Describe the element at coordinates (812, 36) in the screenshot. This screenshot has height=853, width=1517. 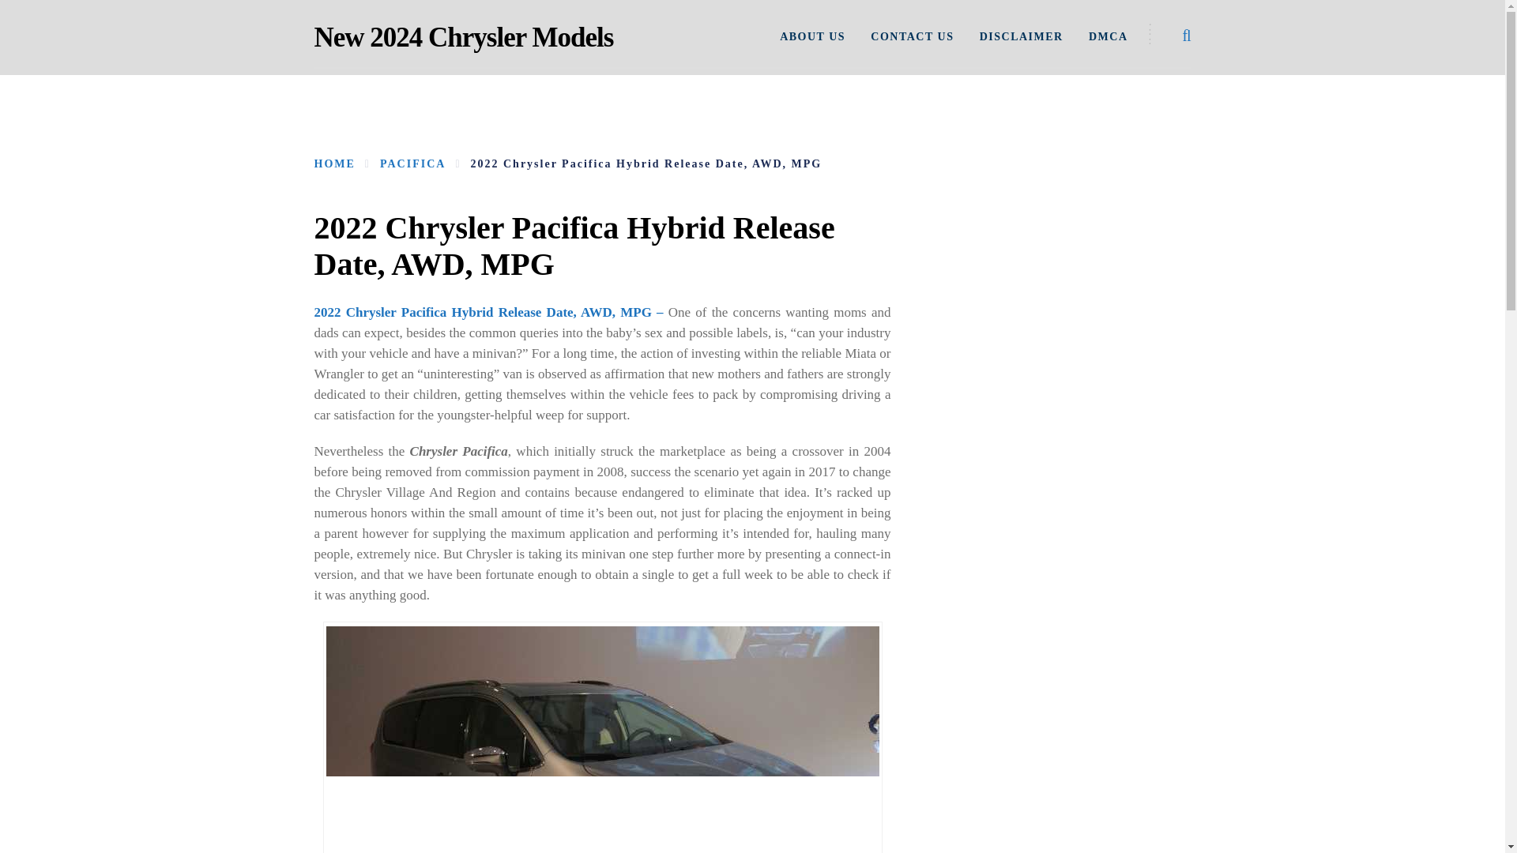
I see `ABOUT US` at that location.